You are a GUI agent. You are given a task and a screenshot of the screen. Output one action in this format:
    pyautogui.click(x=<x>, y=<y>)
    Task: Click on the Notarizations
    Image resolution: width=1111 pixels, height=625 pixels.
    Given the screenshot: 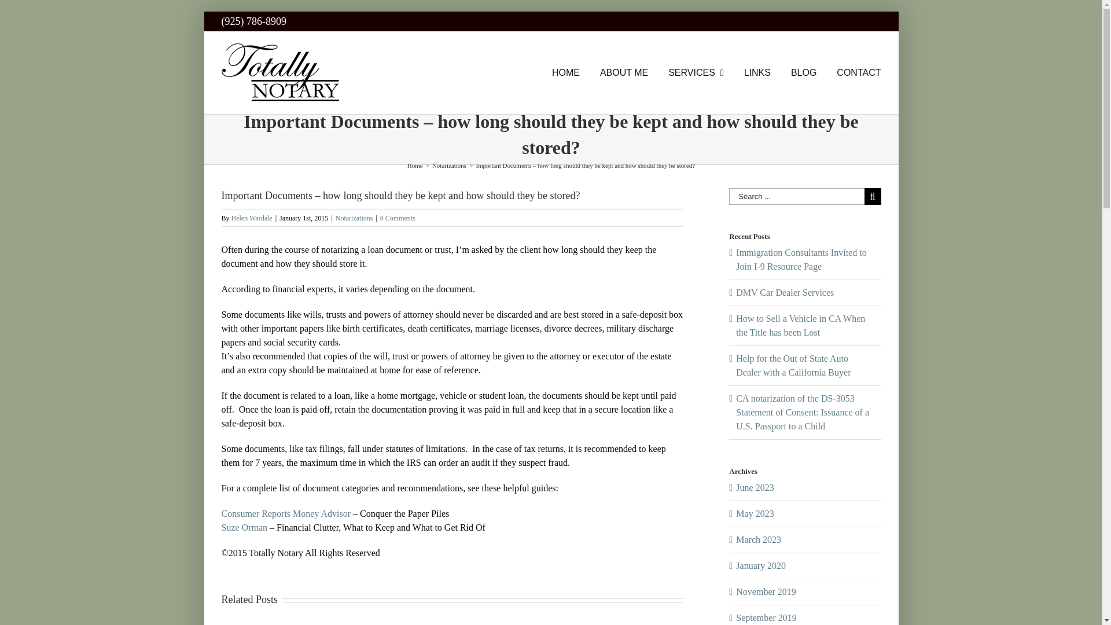 What is the action you would take?
    pyautogui.click(x=354, y=218)
    